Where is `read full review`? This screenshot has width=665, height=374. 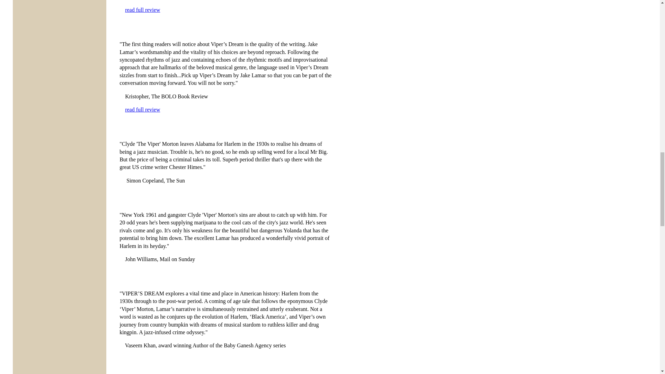
read full review is located at coordinates (142, 10).